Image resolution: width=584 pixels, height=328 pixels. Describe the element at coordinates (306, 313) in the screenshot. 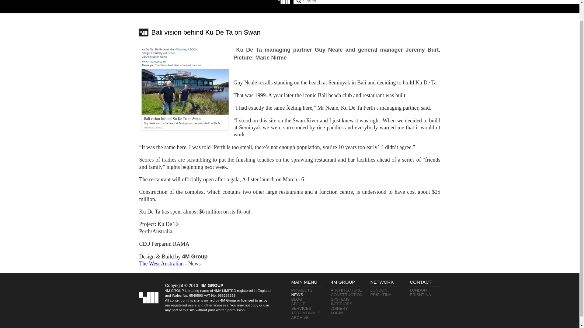

I see `TESTIMONIALS` at that location.